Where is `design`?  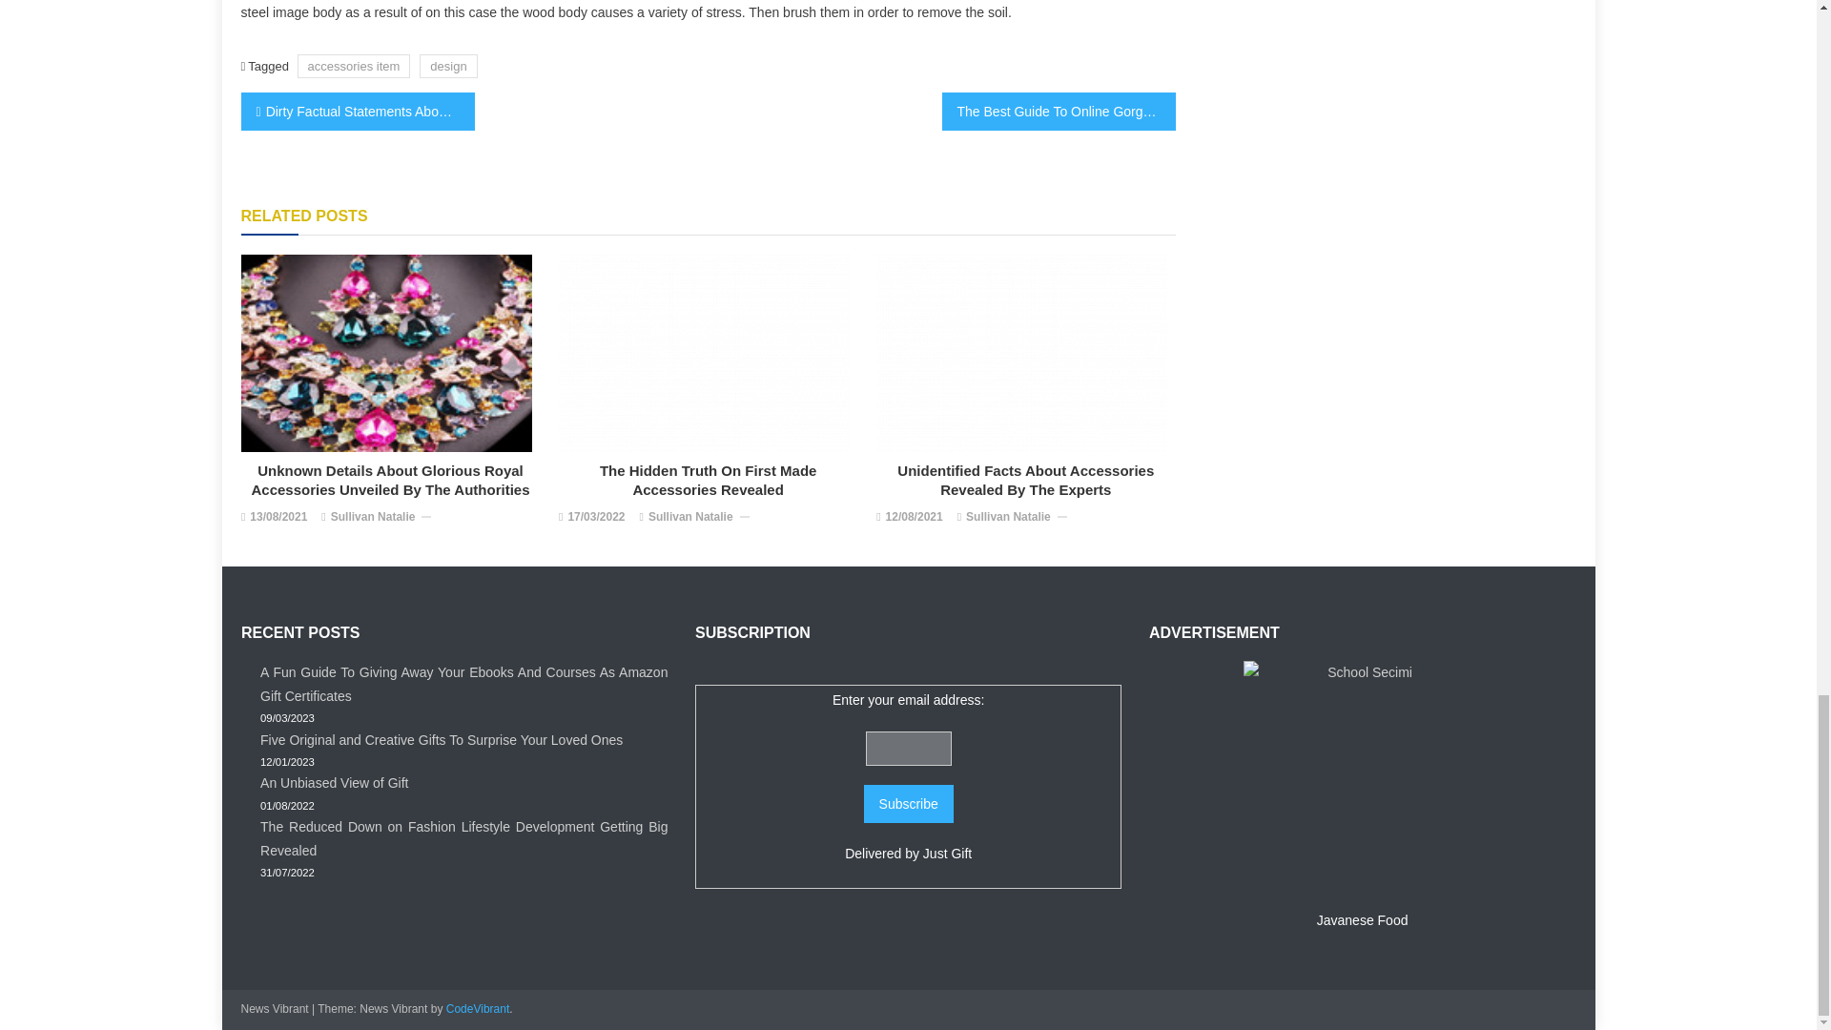
design is located at coordinates (447, 67).